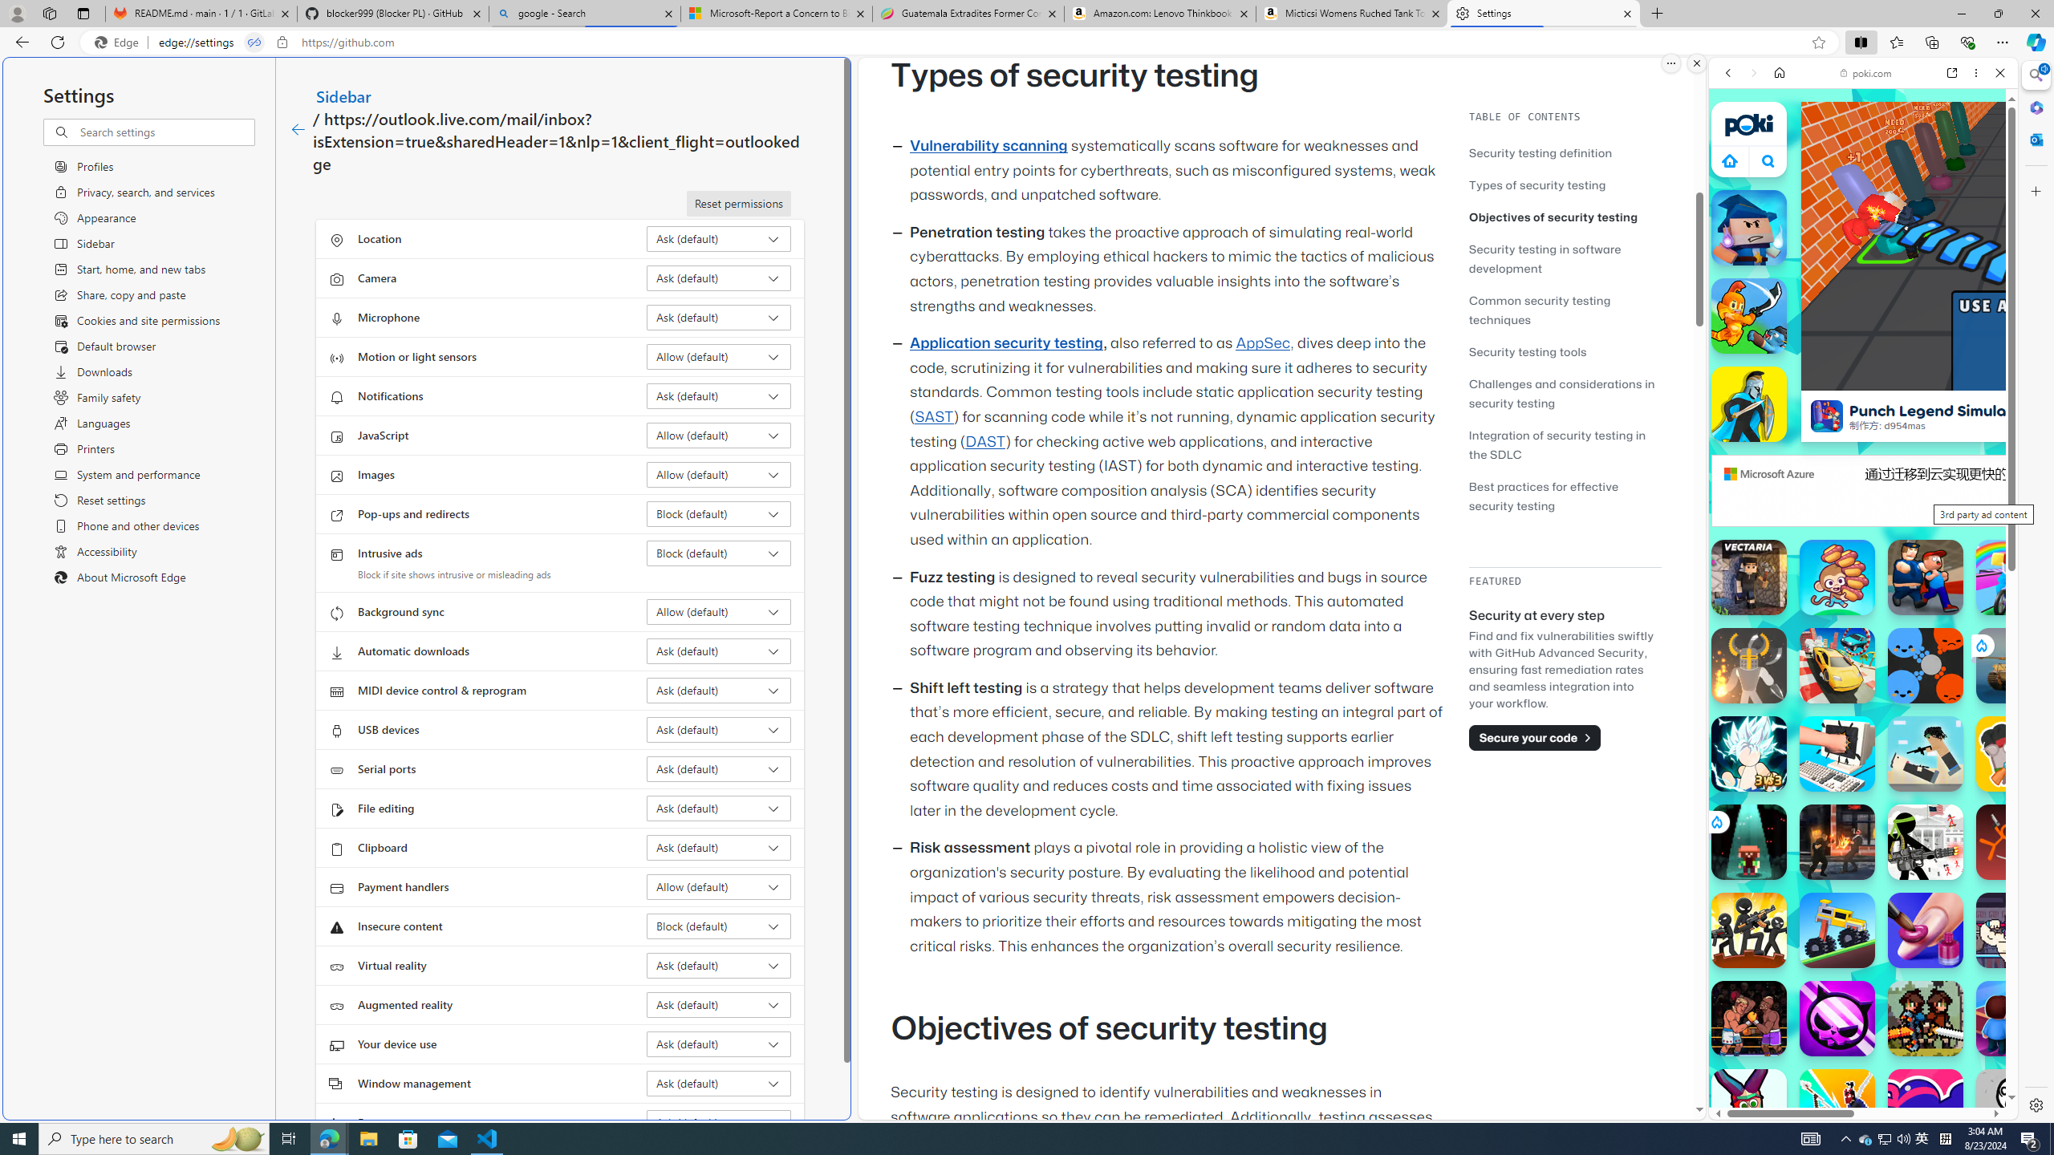 This screenshot has width=2054, height=1155. What do you see at coordinates (2014, 842) in the screenshot?
I see `Stickman Fight: Ragdoll Stickman Fight: Ragdoll` at bounding box center [2014, 842].